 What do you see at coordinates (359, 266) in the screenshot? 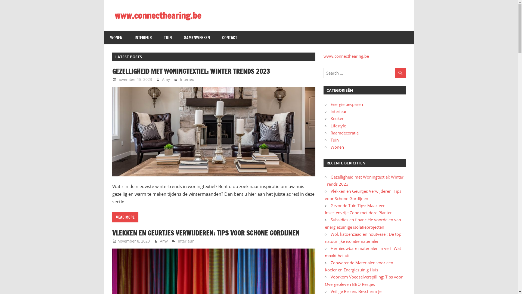
I see `Zonwerende Materialen voor een Koeler en Energiezuinig Huis` at bounding box center [359, 266].